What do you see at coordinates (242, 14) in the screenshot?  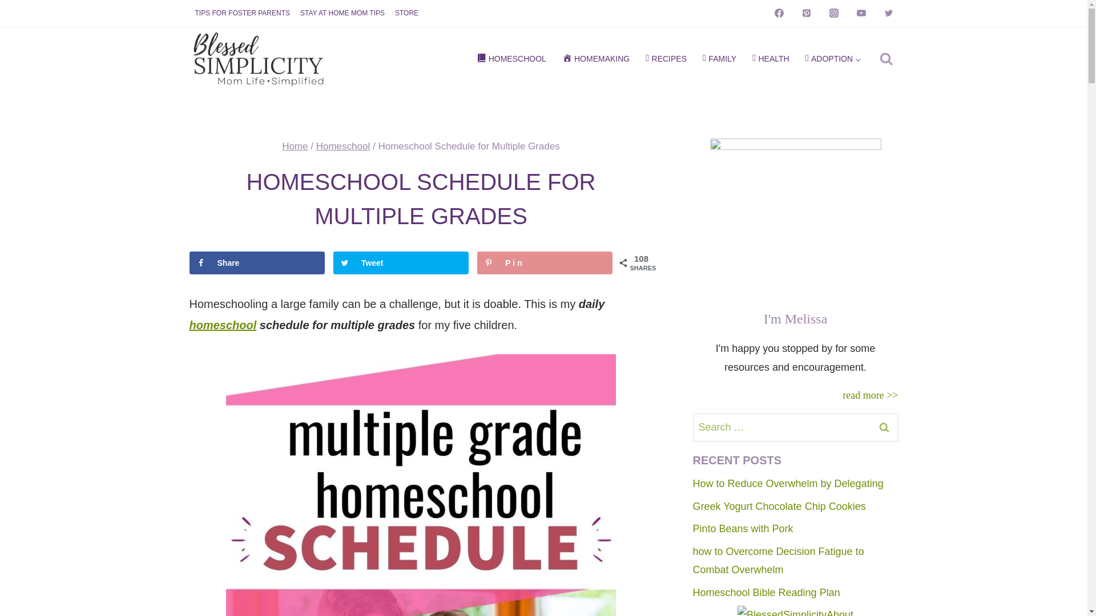 I see `TIPS FOR FOSTER PARENTS` at bounding box center [242, 14].